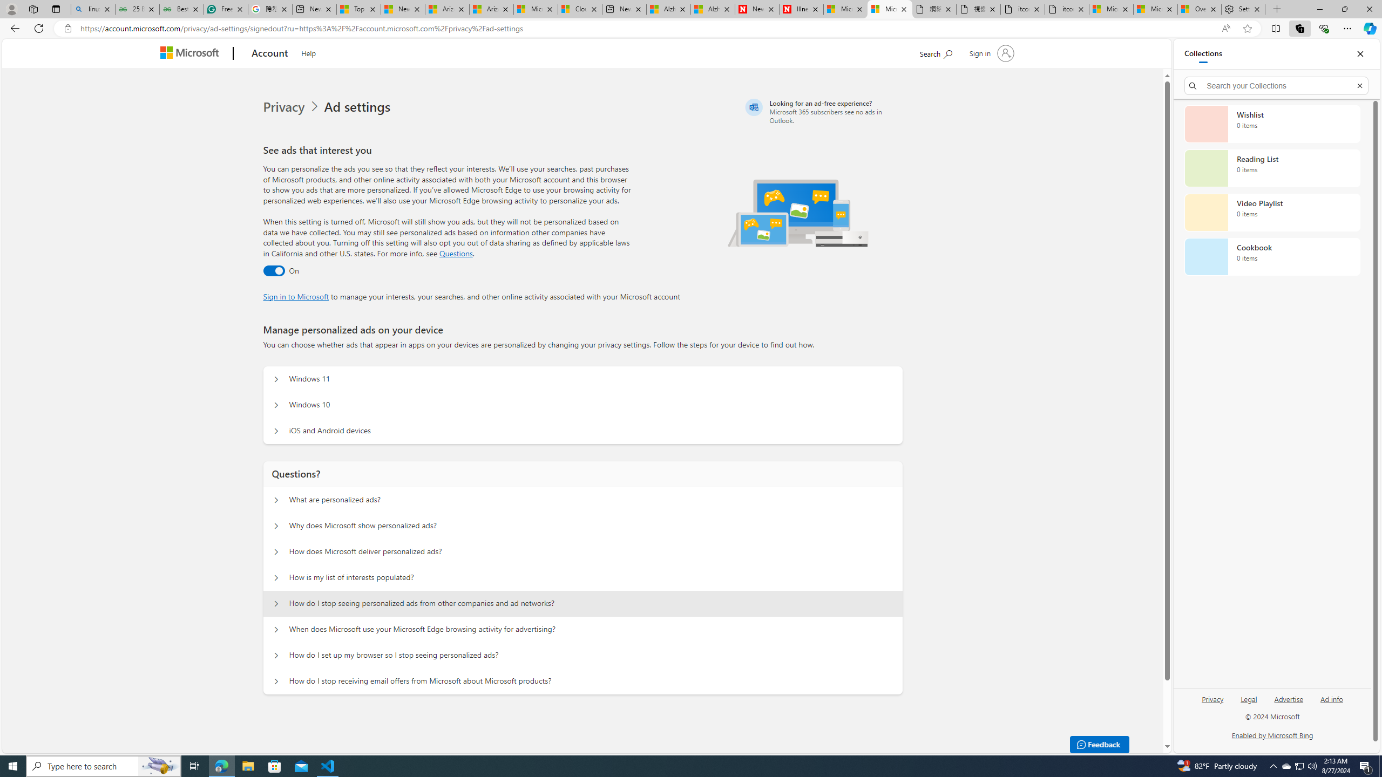 This screenshot has height=777, width=1382. I want to click on Questions? What are personalized ads?, so click(275, 500).